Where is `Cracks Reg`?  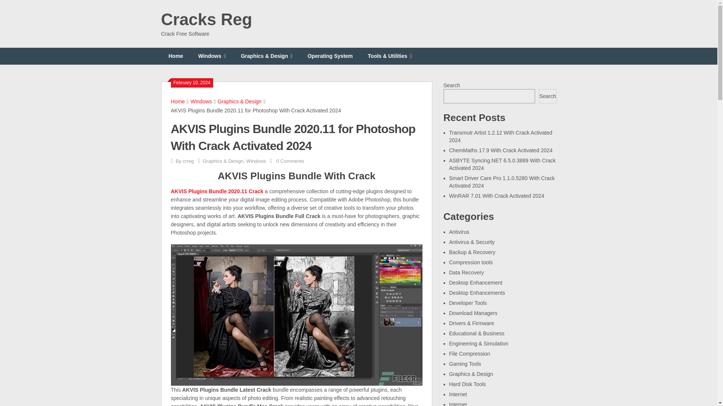
Cracks Reg is located at coordinates (207, 19).